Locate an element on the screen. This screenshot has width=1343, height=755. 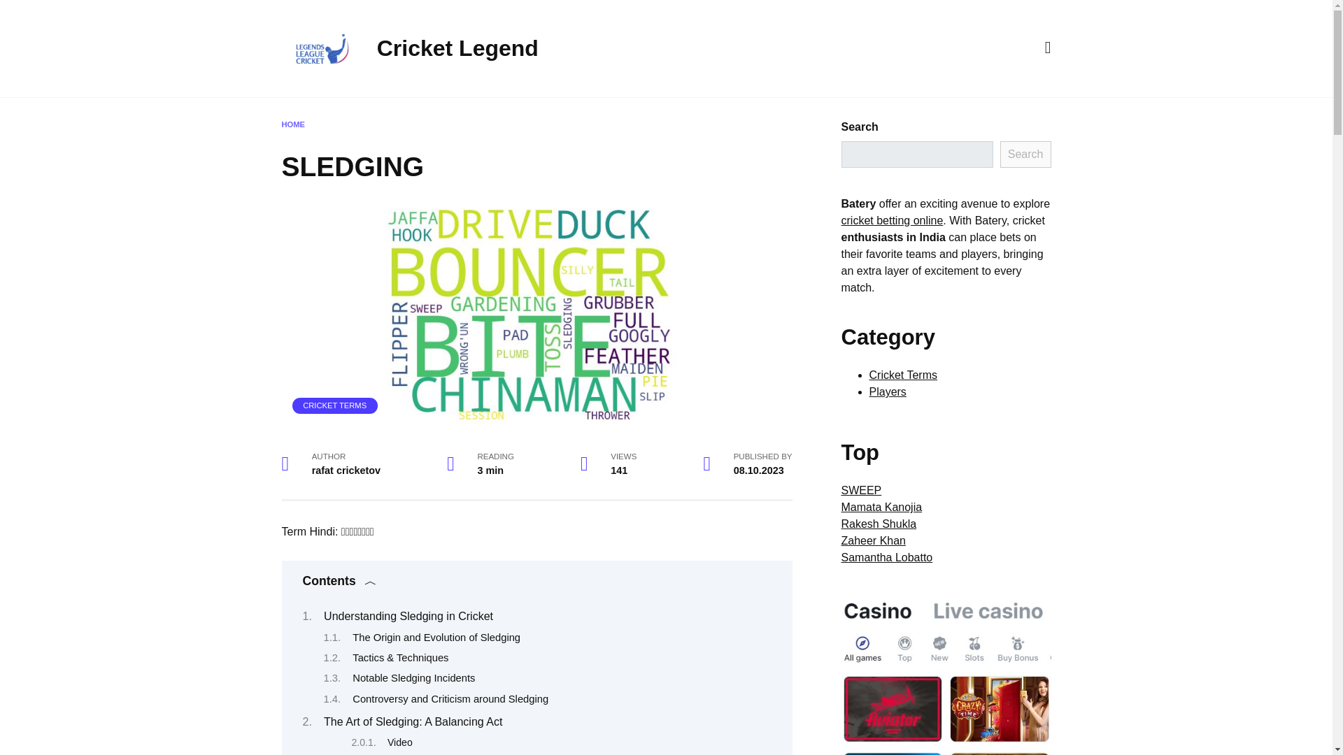
Cricket Terms is located at coordinates (903, 375).